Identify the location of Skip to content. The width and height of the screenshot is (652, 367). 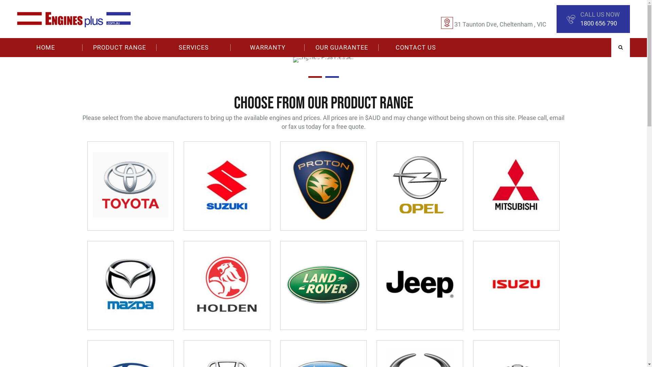
(0, 0).